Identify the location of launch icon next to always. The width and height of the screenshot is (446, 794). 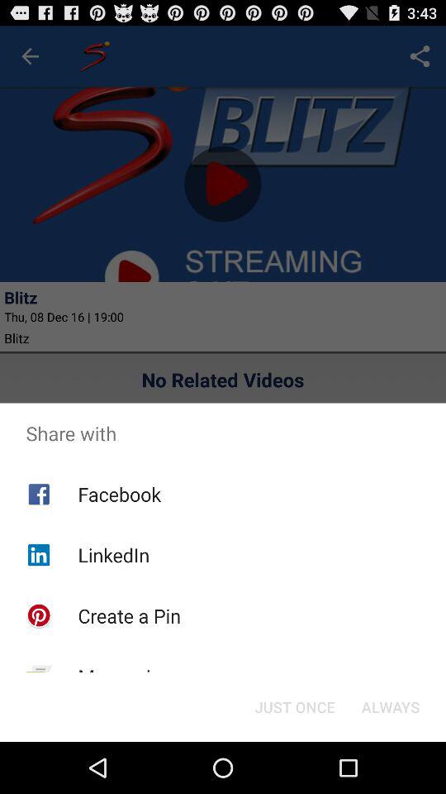
(294, 706).